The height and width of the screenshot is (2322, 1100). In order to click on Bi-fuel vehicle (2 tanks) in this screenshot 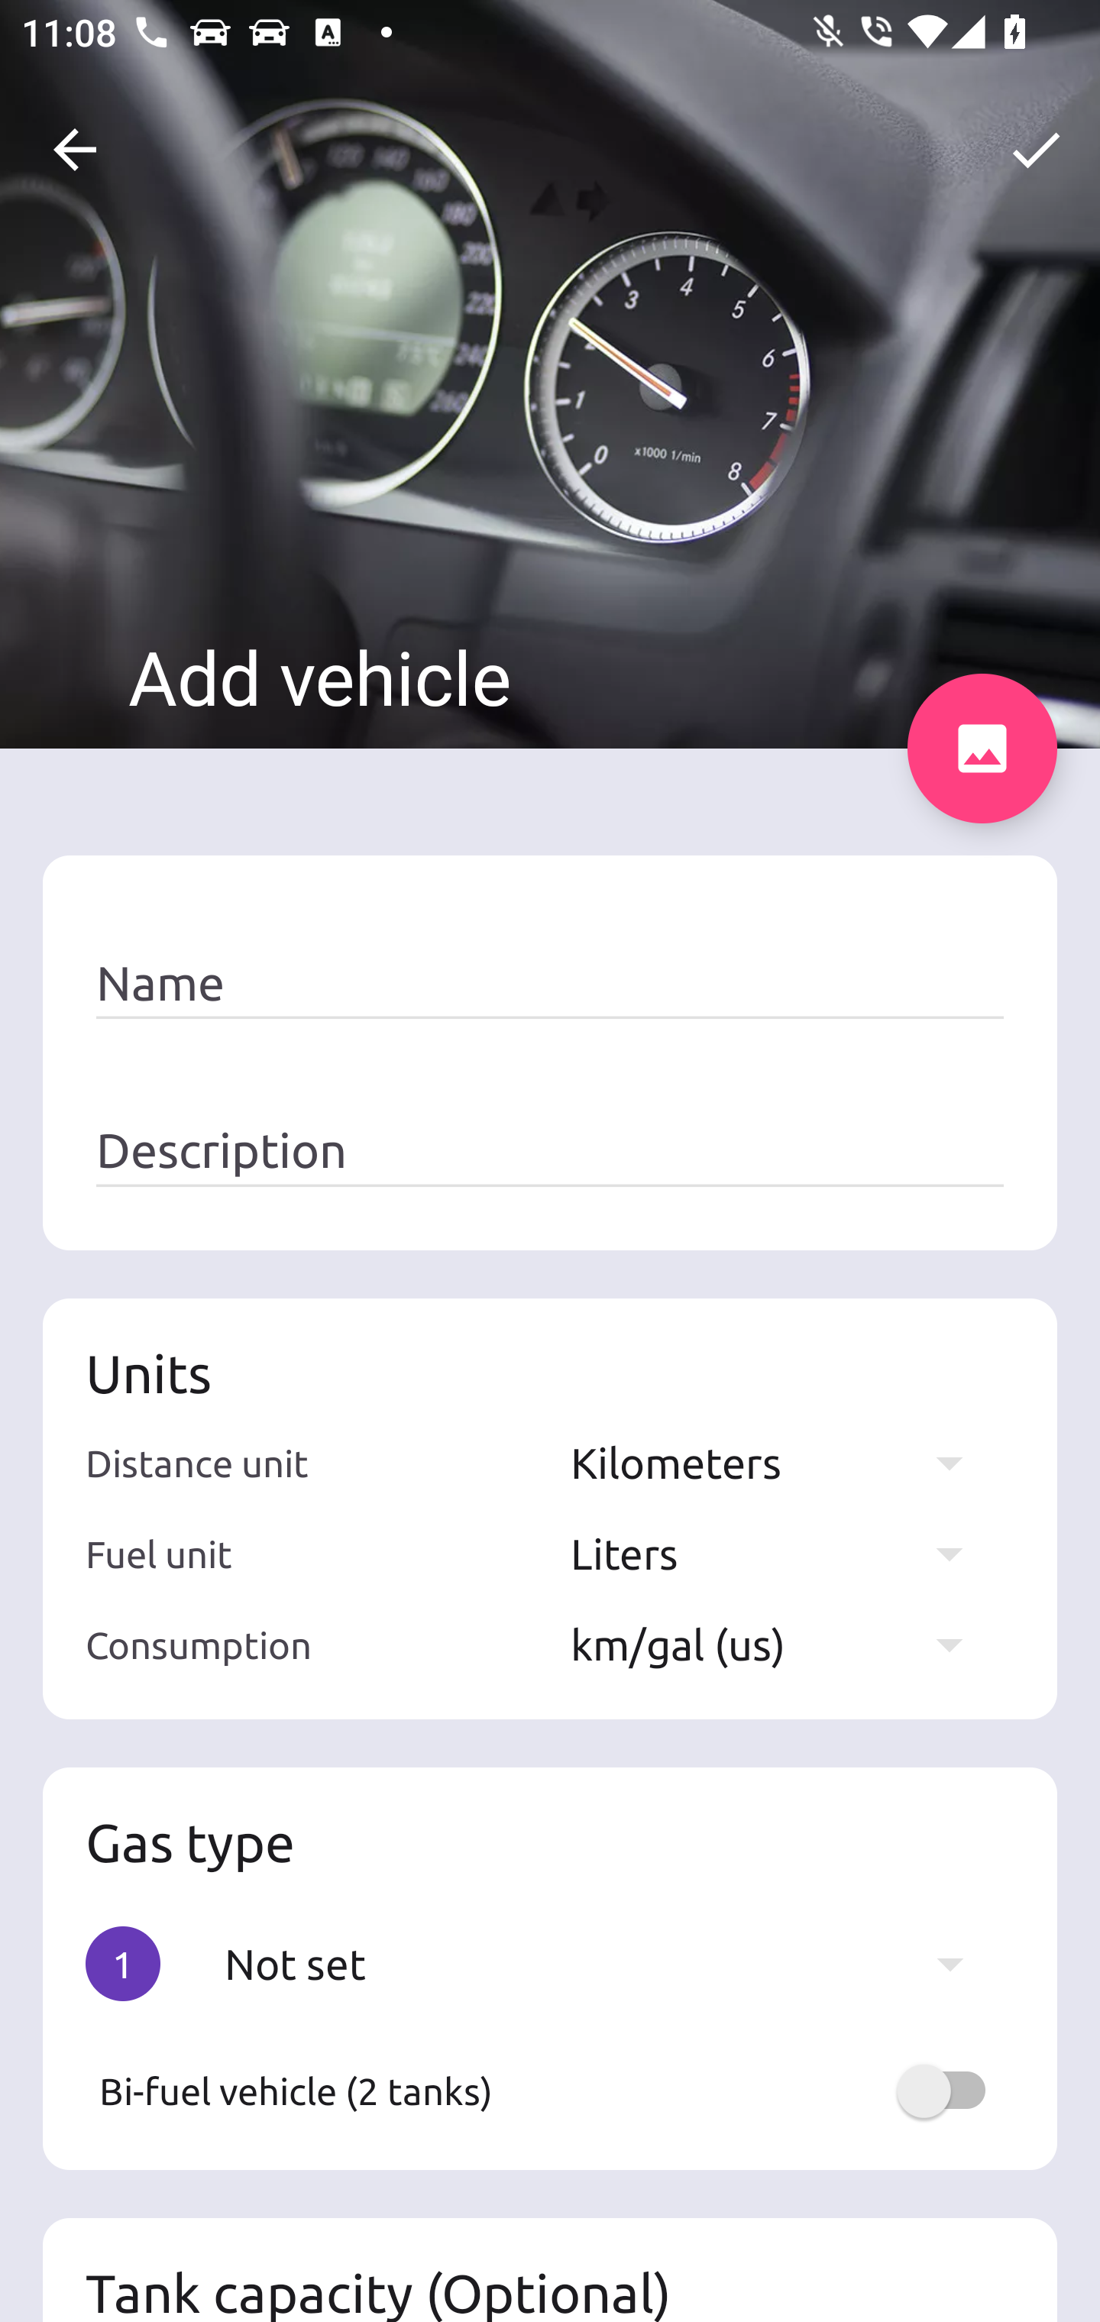, I will do `click(550, 2091)`.